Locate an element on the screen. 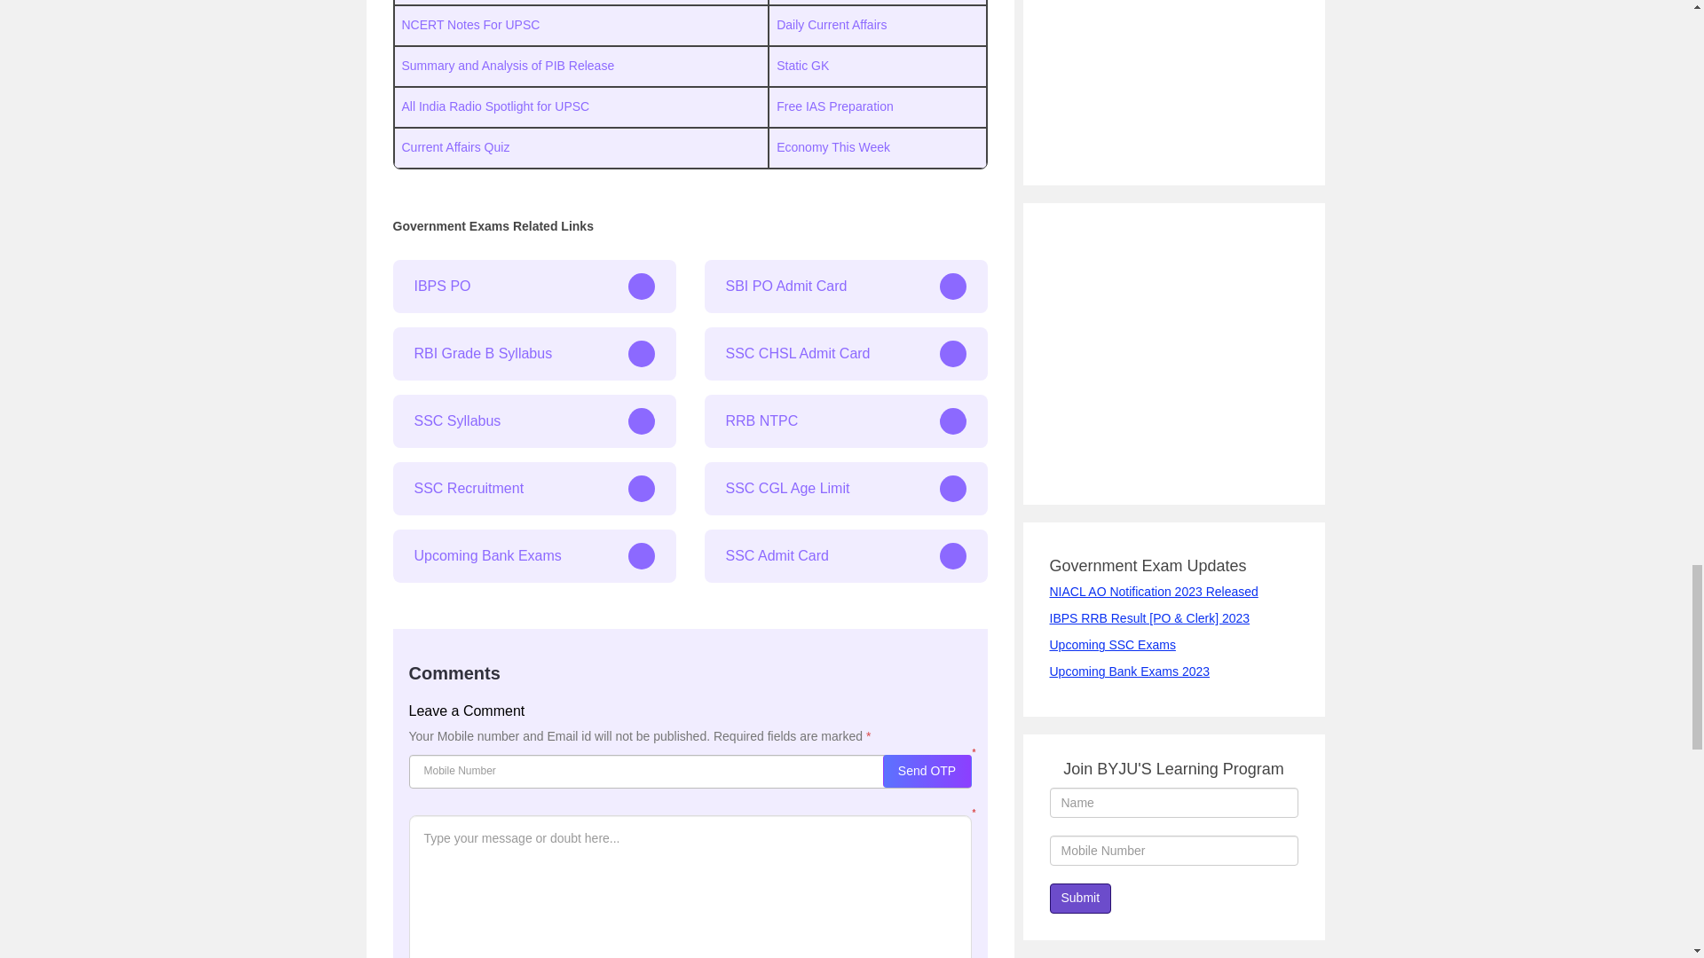 This screenshot has width=1704, height=958. RRB NTPC is located at coordinates (847, 420).